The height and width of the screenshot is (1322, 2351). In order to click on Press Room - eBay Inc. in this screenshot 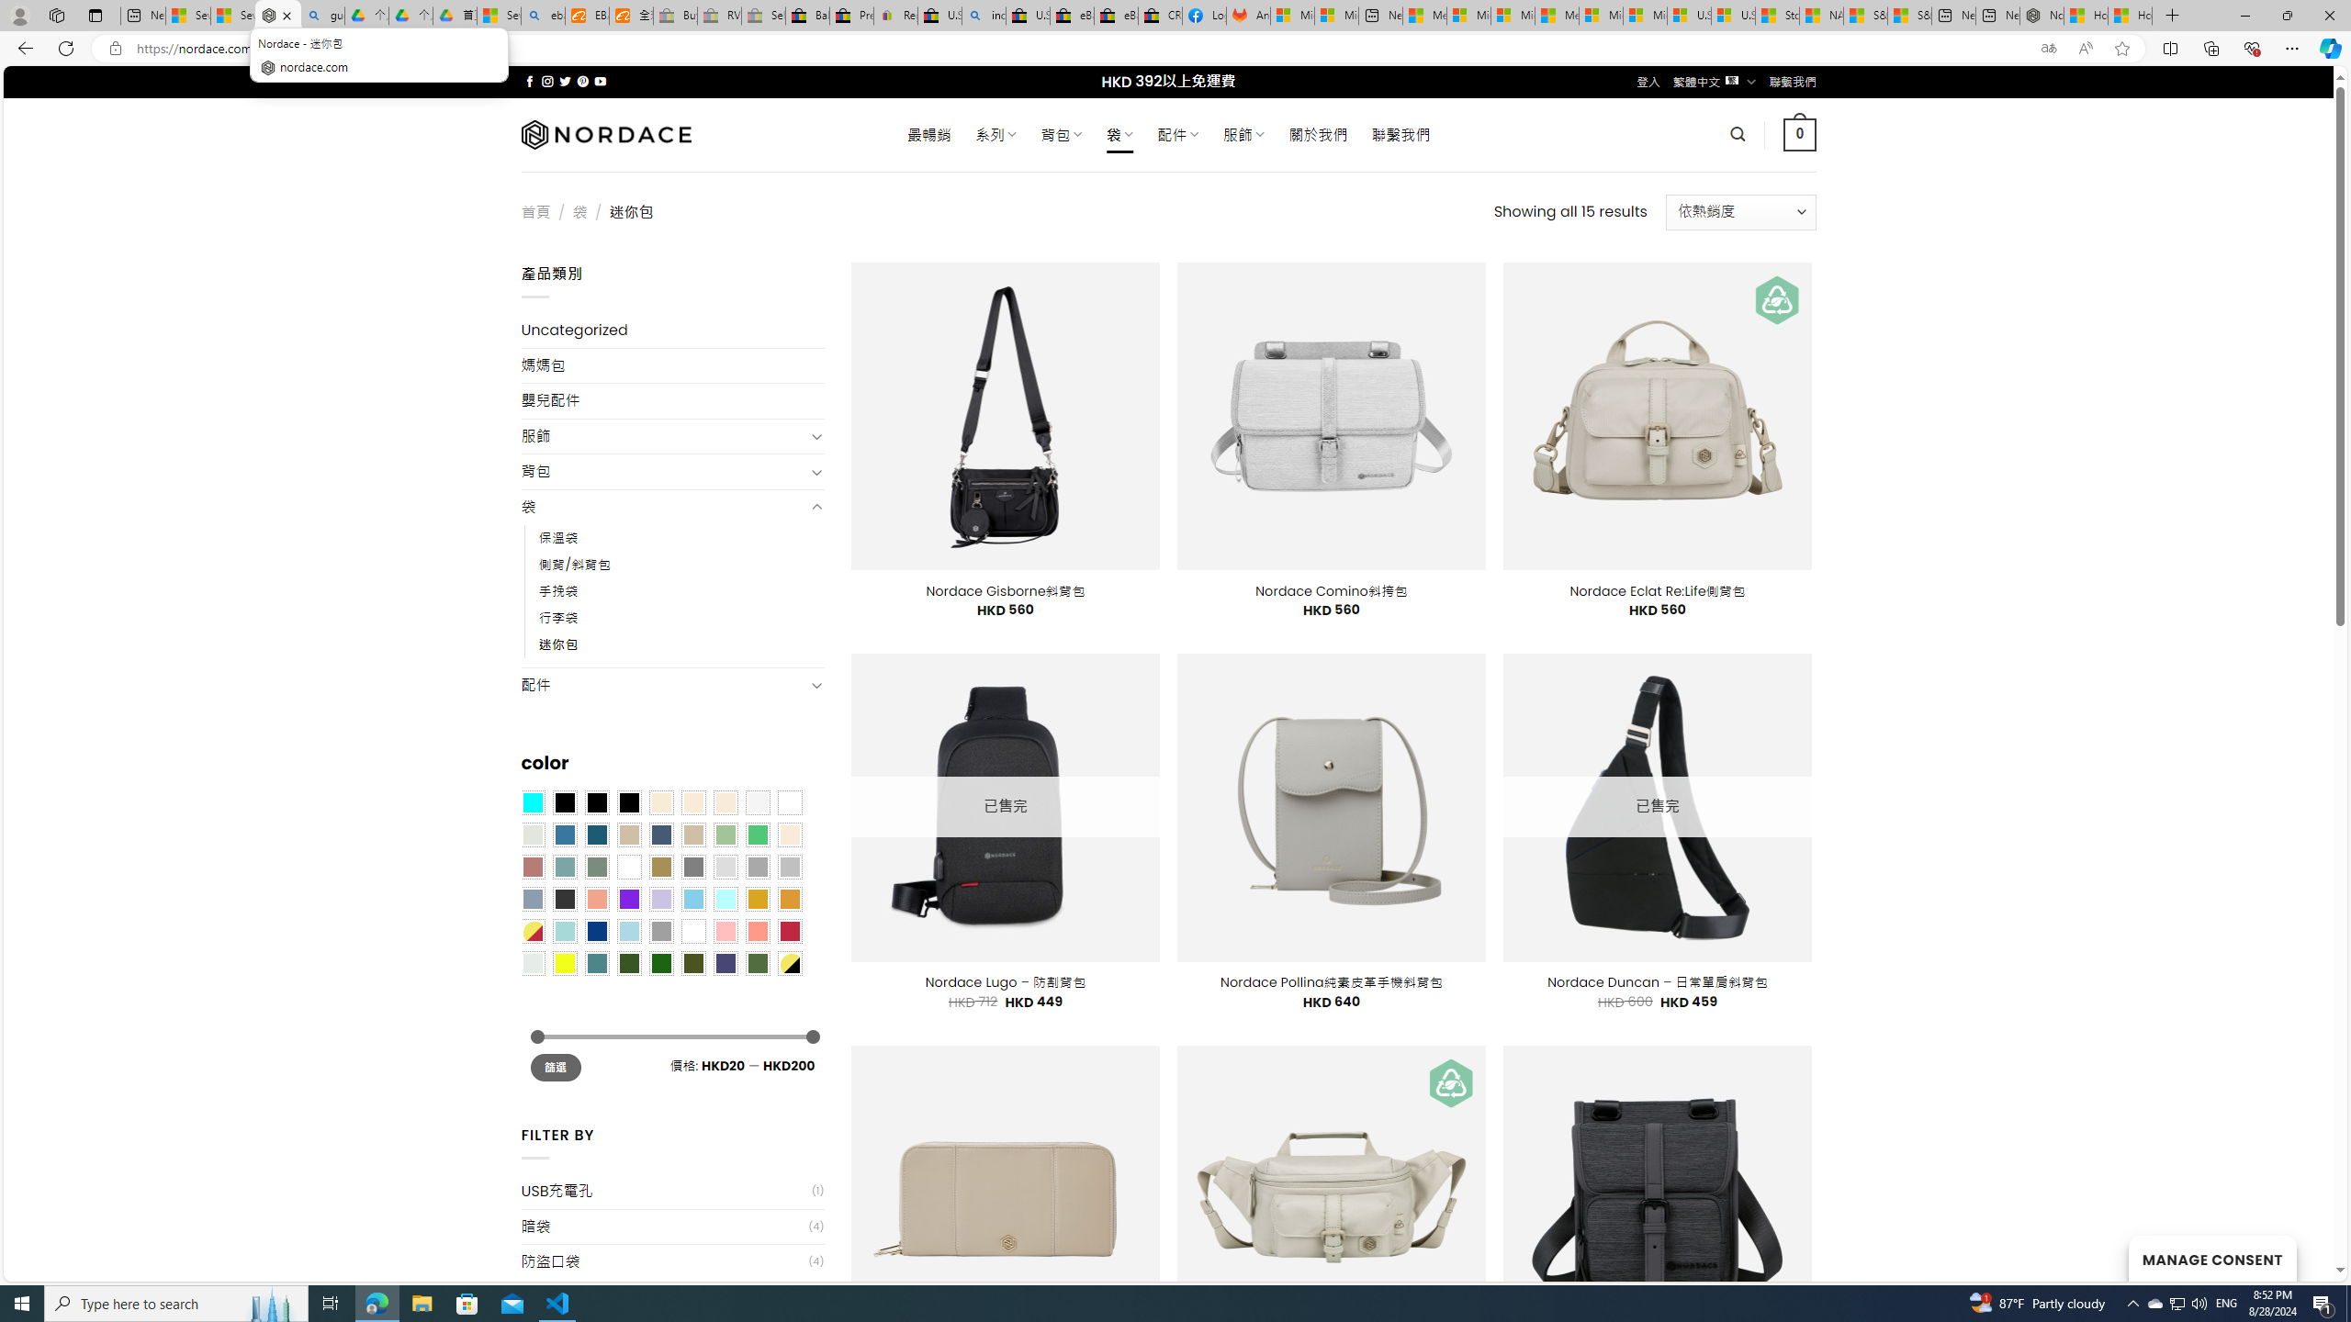, I will do `click(852, 16)`.